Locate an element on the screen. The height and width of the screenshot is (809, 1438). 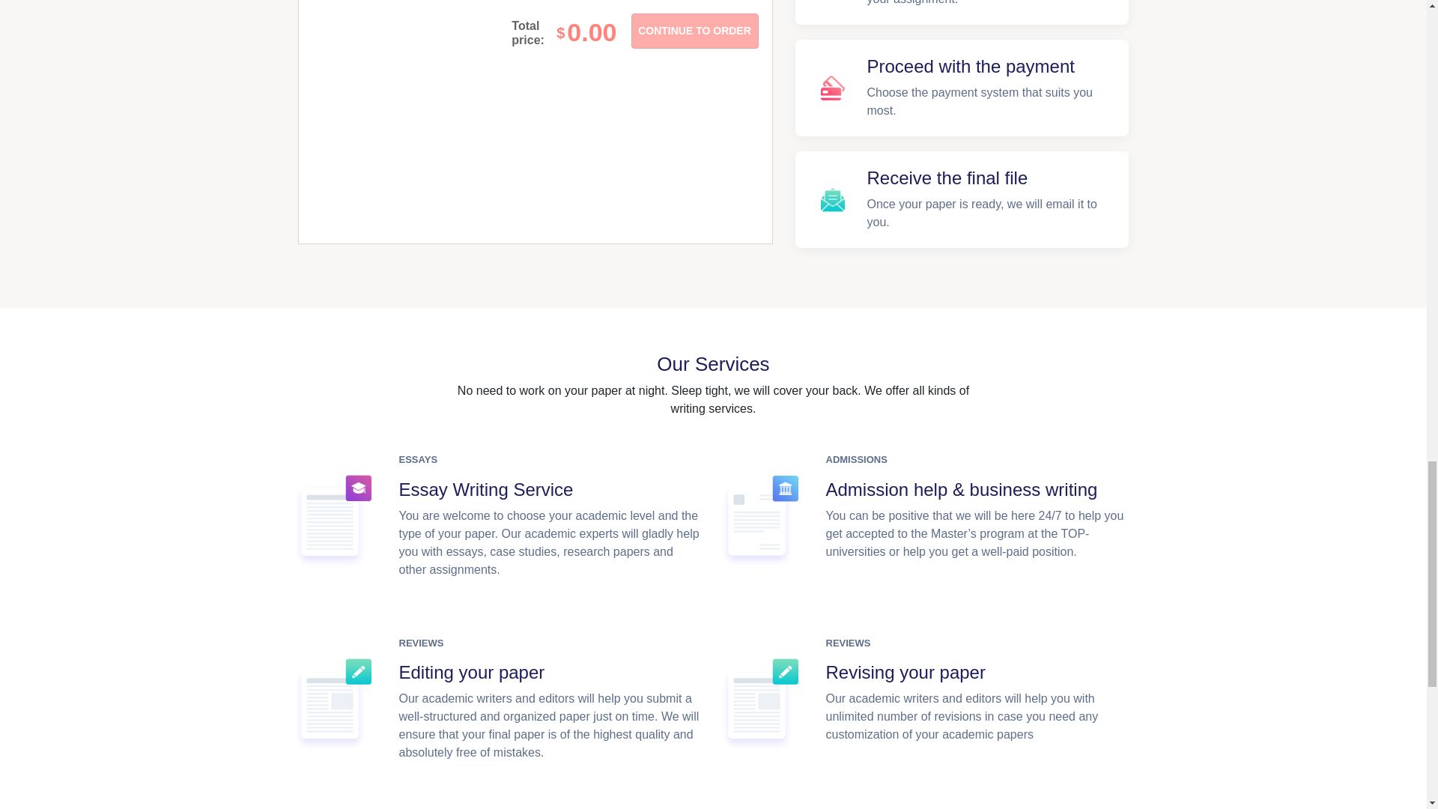
Continue to Order is located at coordinates (694, 31).